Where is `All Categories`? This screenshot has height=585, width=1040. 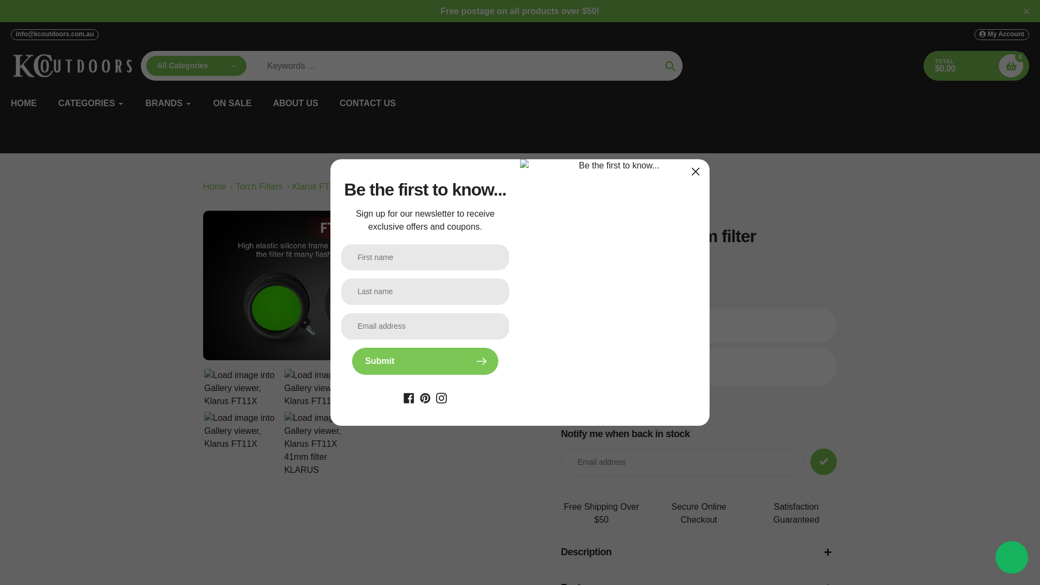 All Categories is located at coordinates (196, 66).